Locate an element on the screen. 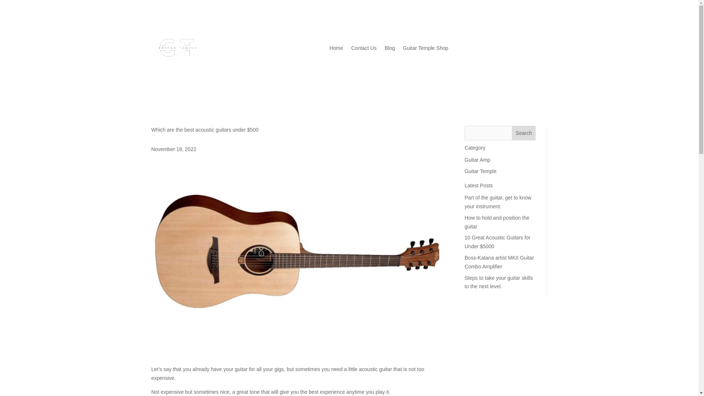  Part of the guitar, get to know your instrument. is located at coordinates (498, 202).